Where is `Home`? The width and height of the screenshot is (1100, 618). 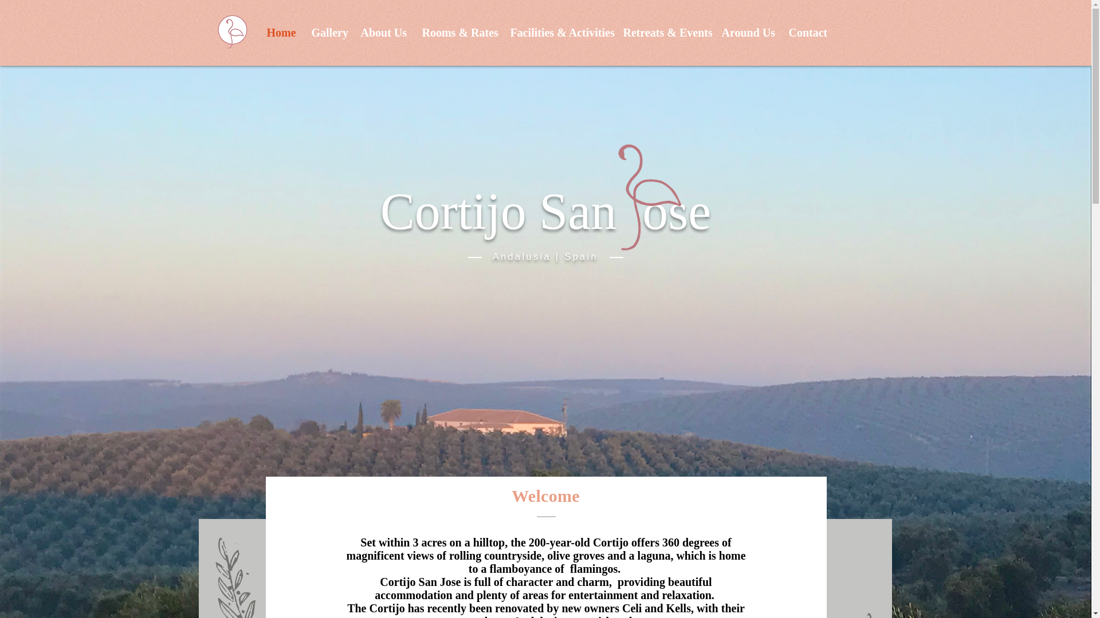 Home is located at coordinates (280, 33).